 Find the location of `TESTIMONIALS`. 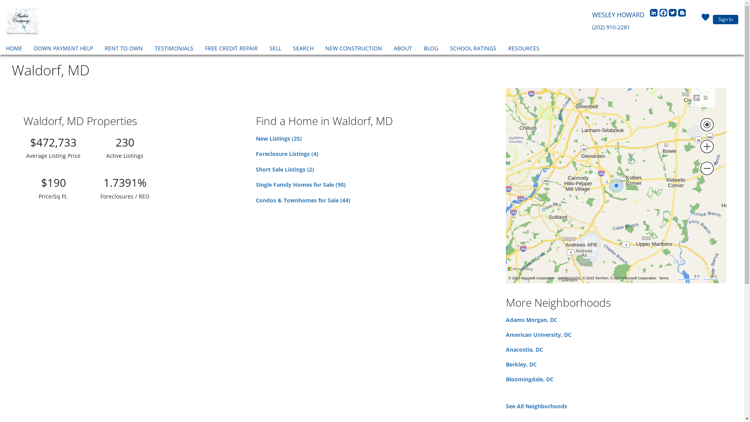

TESTIMONIALS is located at coordinates (174, 49).